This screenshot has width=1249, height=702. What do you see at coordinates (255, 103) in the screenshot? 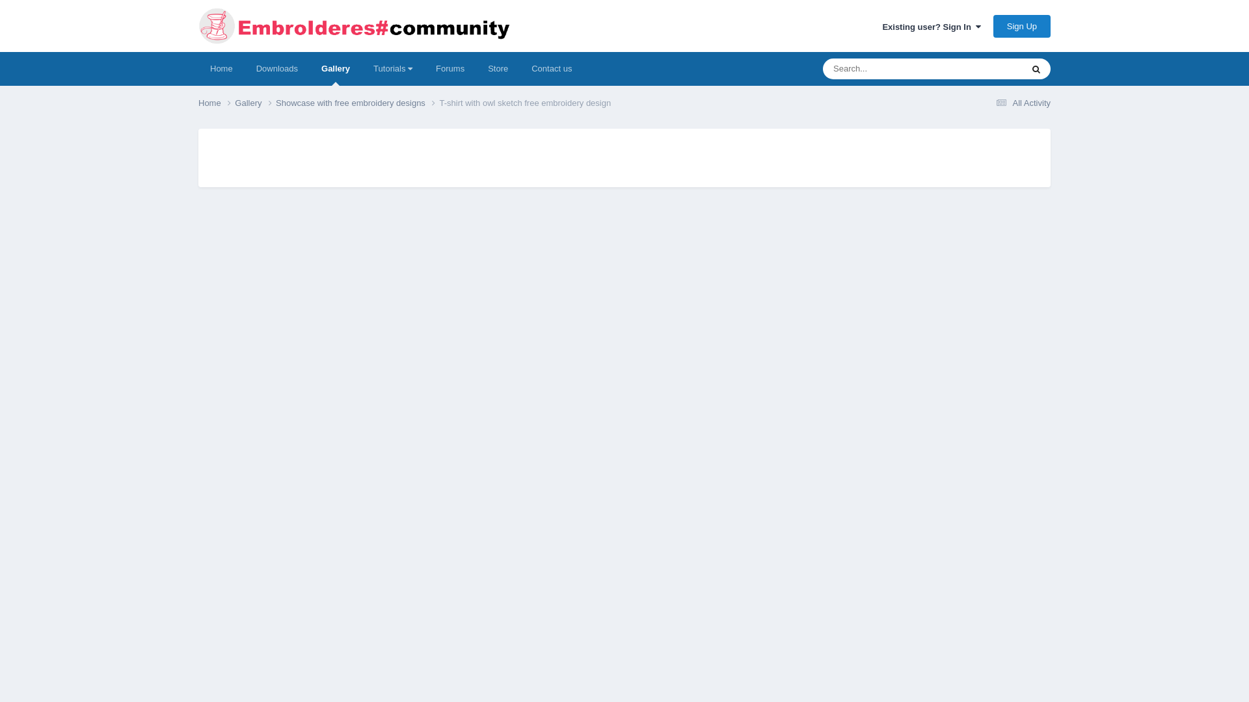
I see `Gallery` at bounding box center [255, 103].